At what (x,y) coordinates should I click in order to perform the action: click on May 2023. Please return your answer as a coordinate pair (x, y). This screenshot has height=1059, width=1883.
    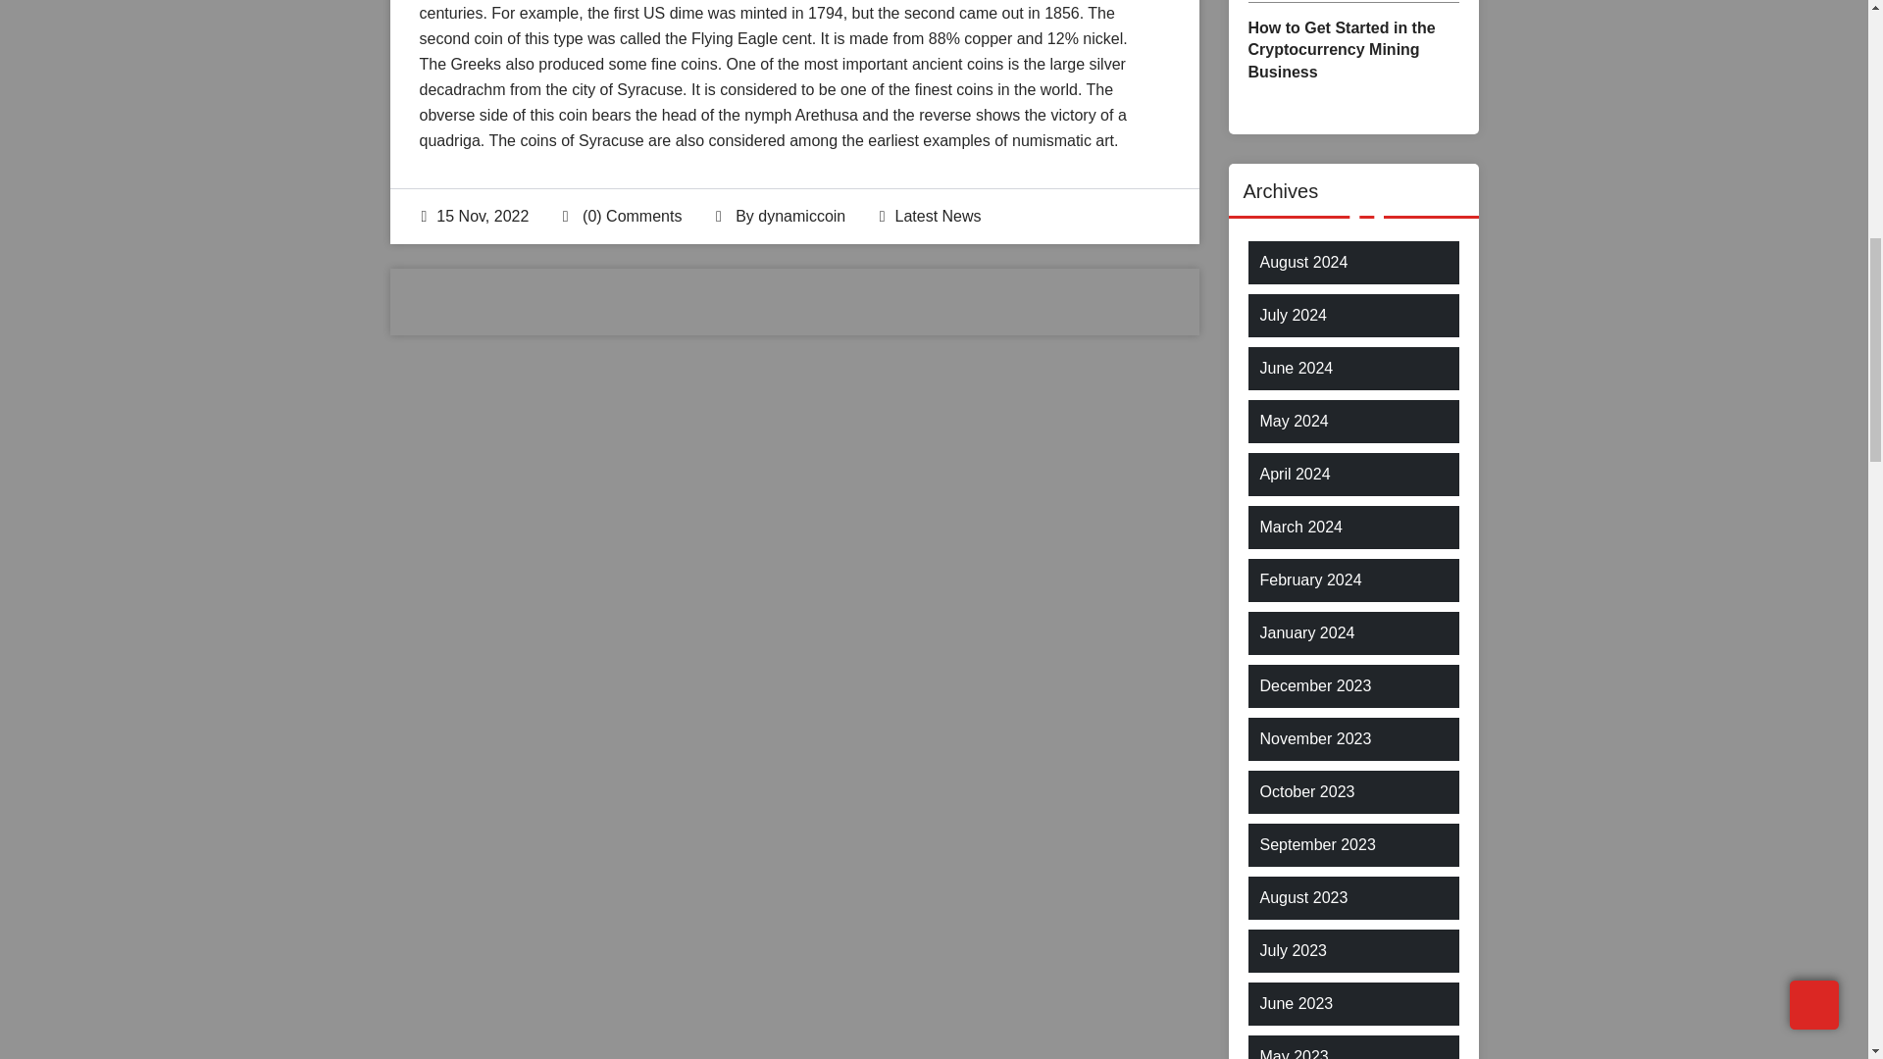
    Looking at the image, I should click on (1293, 1051).